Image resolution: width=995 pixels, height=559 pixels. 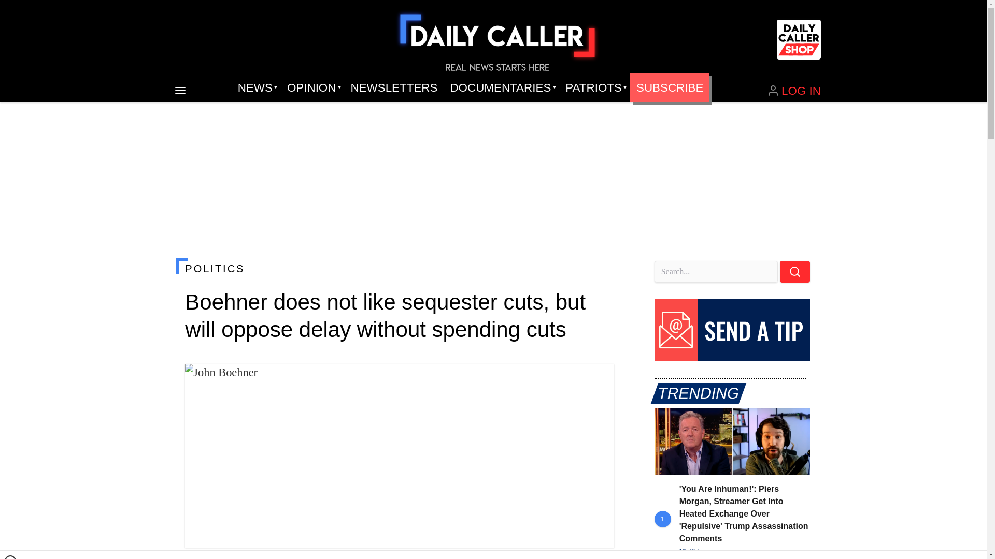 What do you see at coordinates (502, 88) in the screenshot?
I see `DOCUMENTARIES` at bounding box center [502, 88].